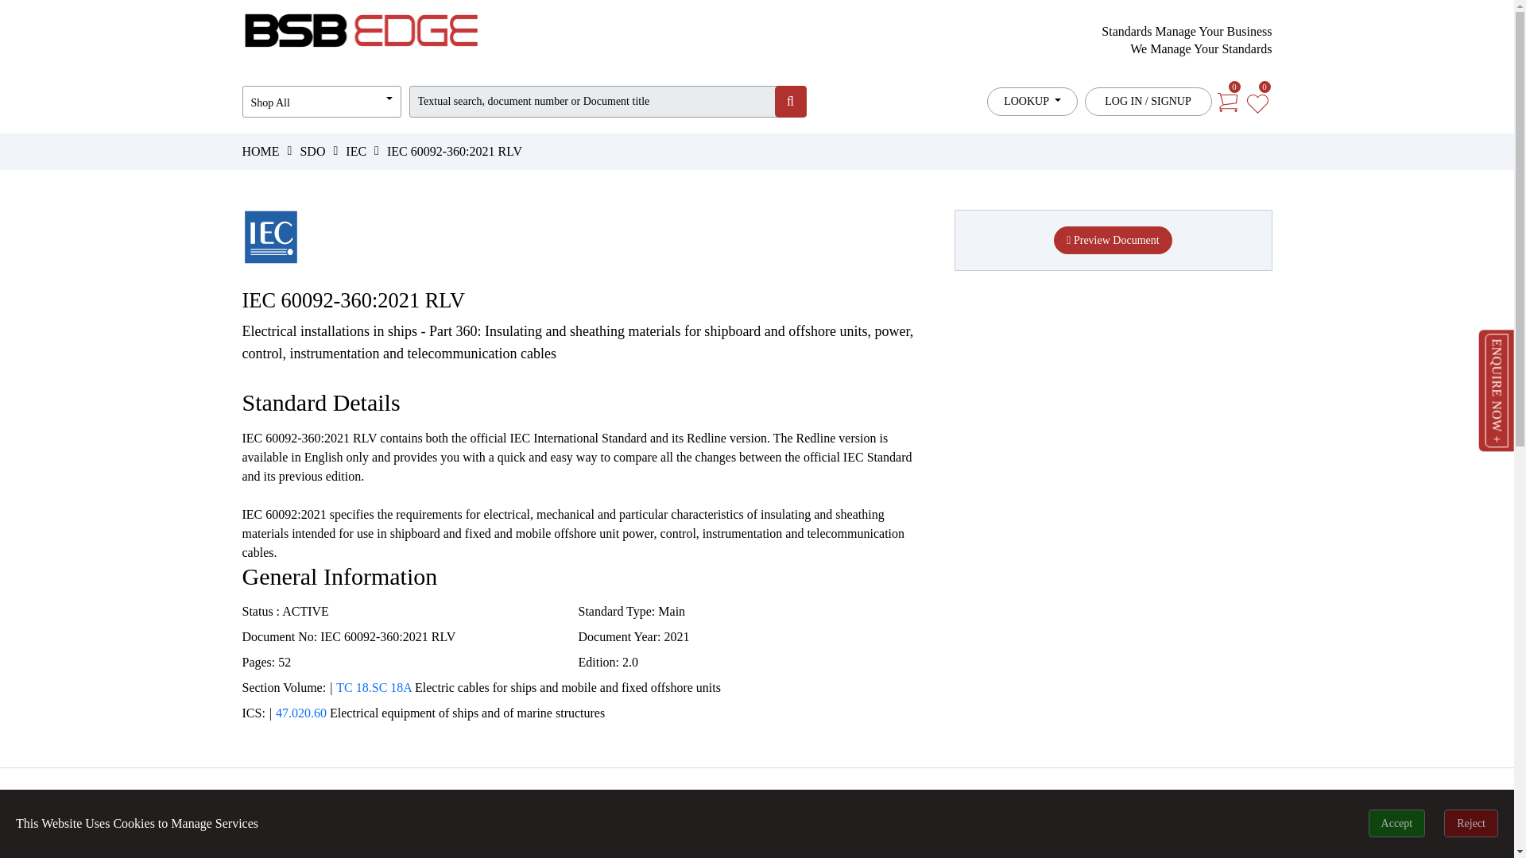  I want to click on 0, so click(1256, 100).